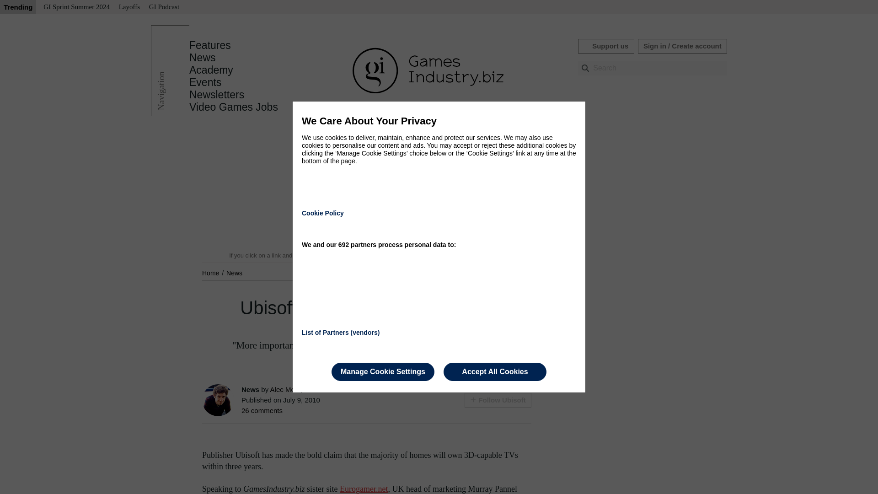 This screenshot has width=878, height=494. What do you see at coordinates (211, 273) in the screenshot?
I see `Home` at bounding box center [211, 273].